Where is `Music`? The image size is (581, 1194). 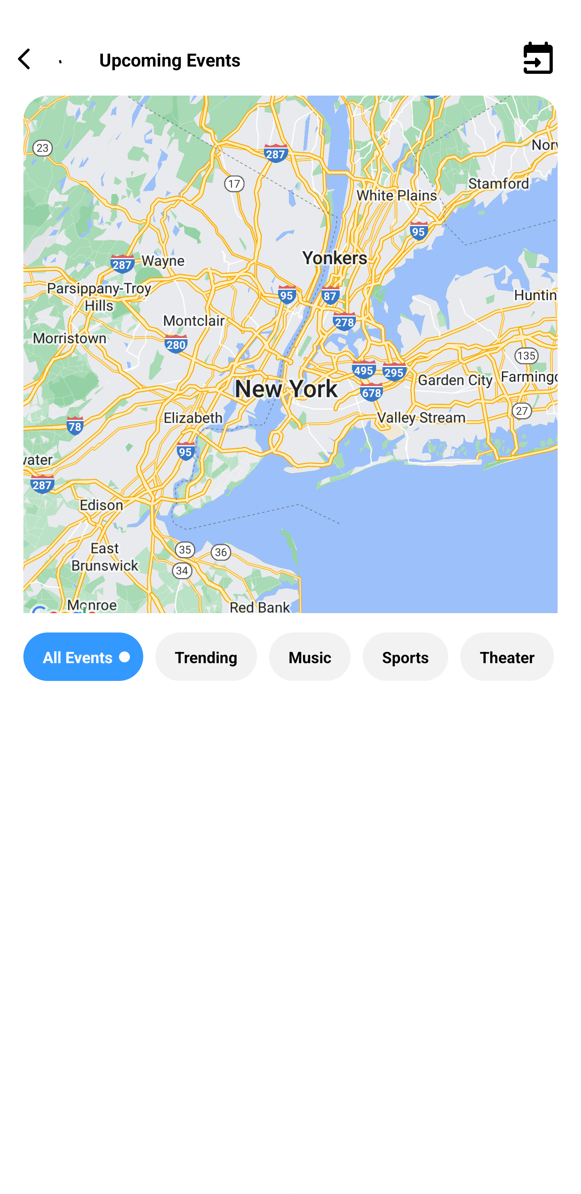 Music is located at coordinates (309, 657).